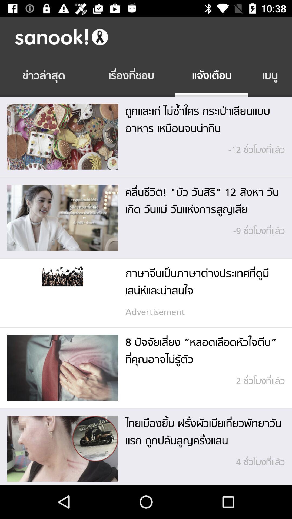 This screenshot has width=292, height=519. I want to click on select the icon at the bottom, so click(146, 408).